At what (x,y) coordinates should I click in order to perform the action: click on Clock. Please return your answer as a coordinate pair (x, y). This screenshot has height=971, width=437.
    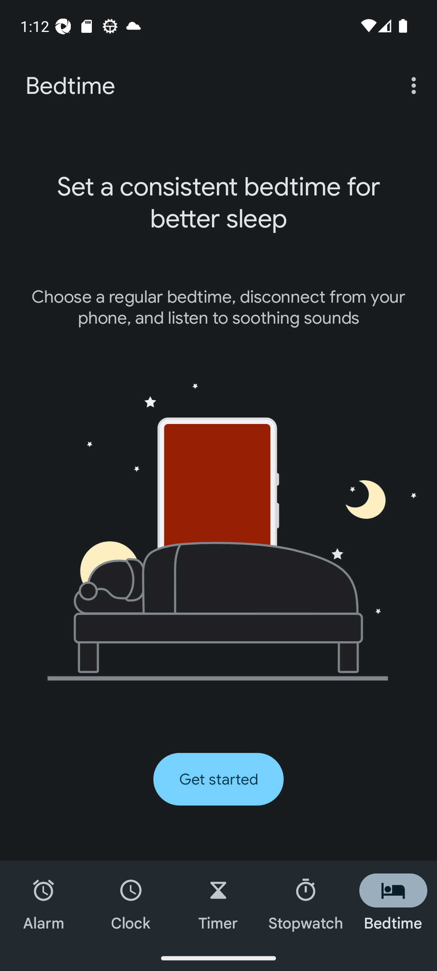
    Looking at the image, I should click on (131, 903).